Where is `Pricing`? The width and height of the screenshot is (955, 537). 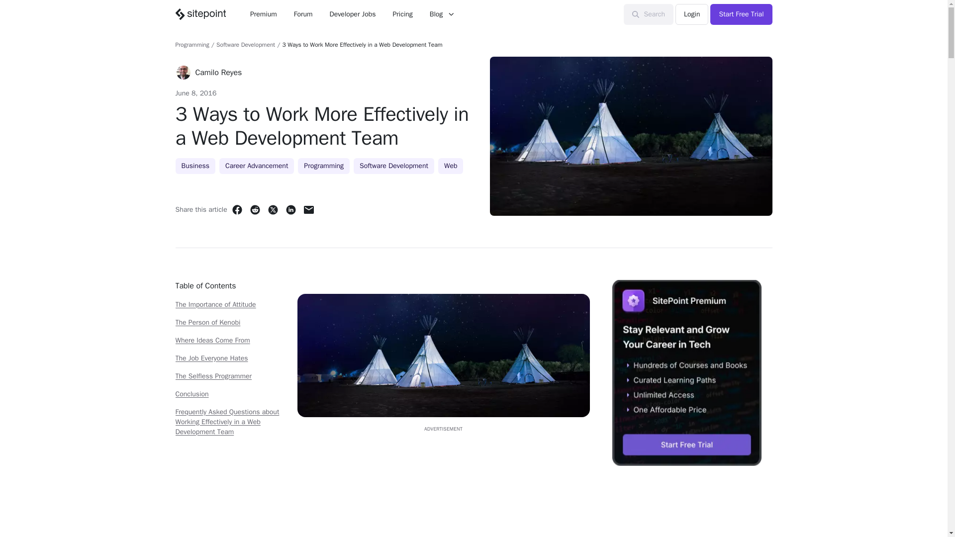 Pricing is located at coordinates (403, 14).